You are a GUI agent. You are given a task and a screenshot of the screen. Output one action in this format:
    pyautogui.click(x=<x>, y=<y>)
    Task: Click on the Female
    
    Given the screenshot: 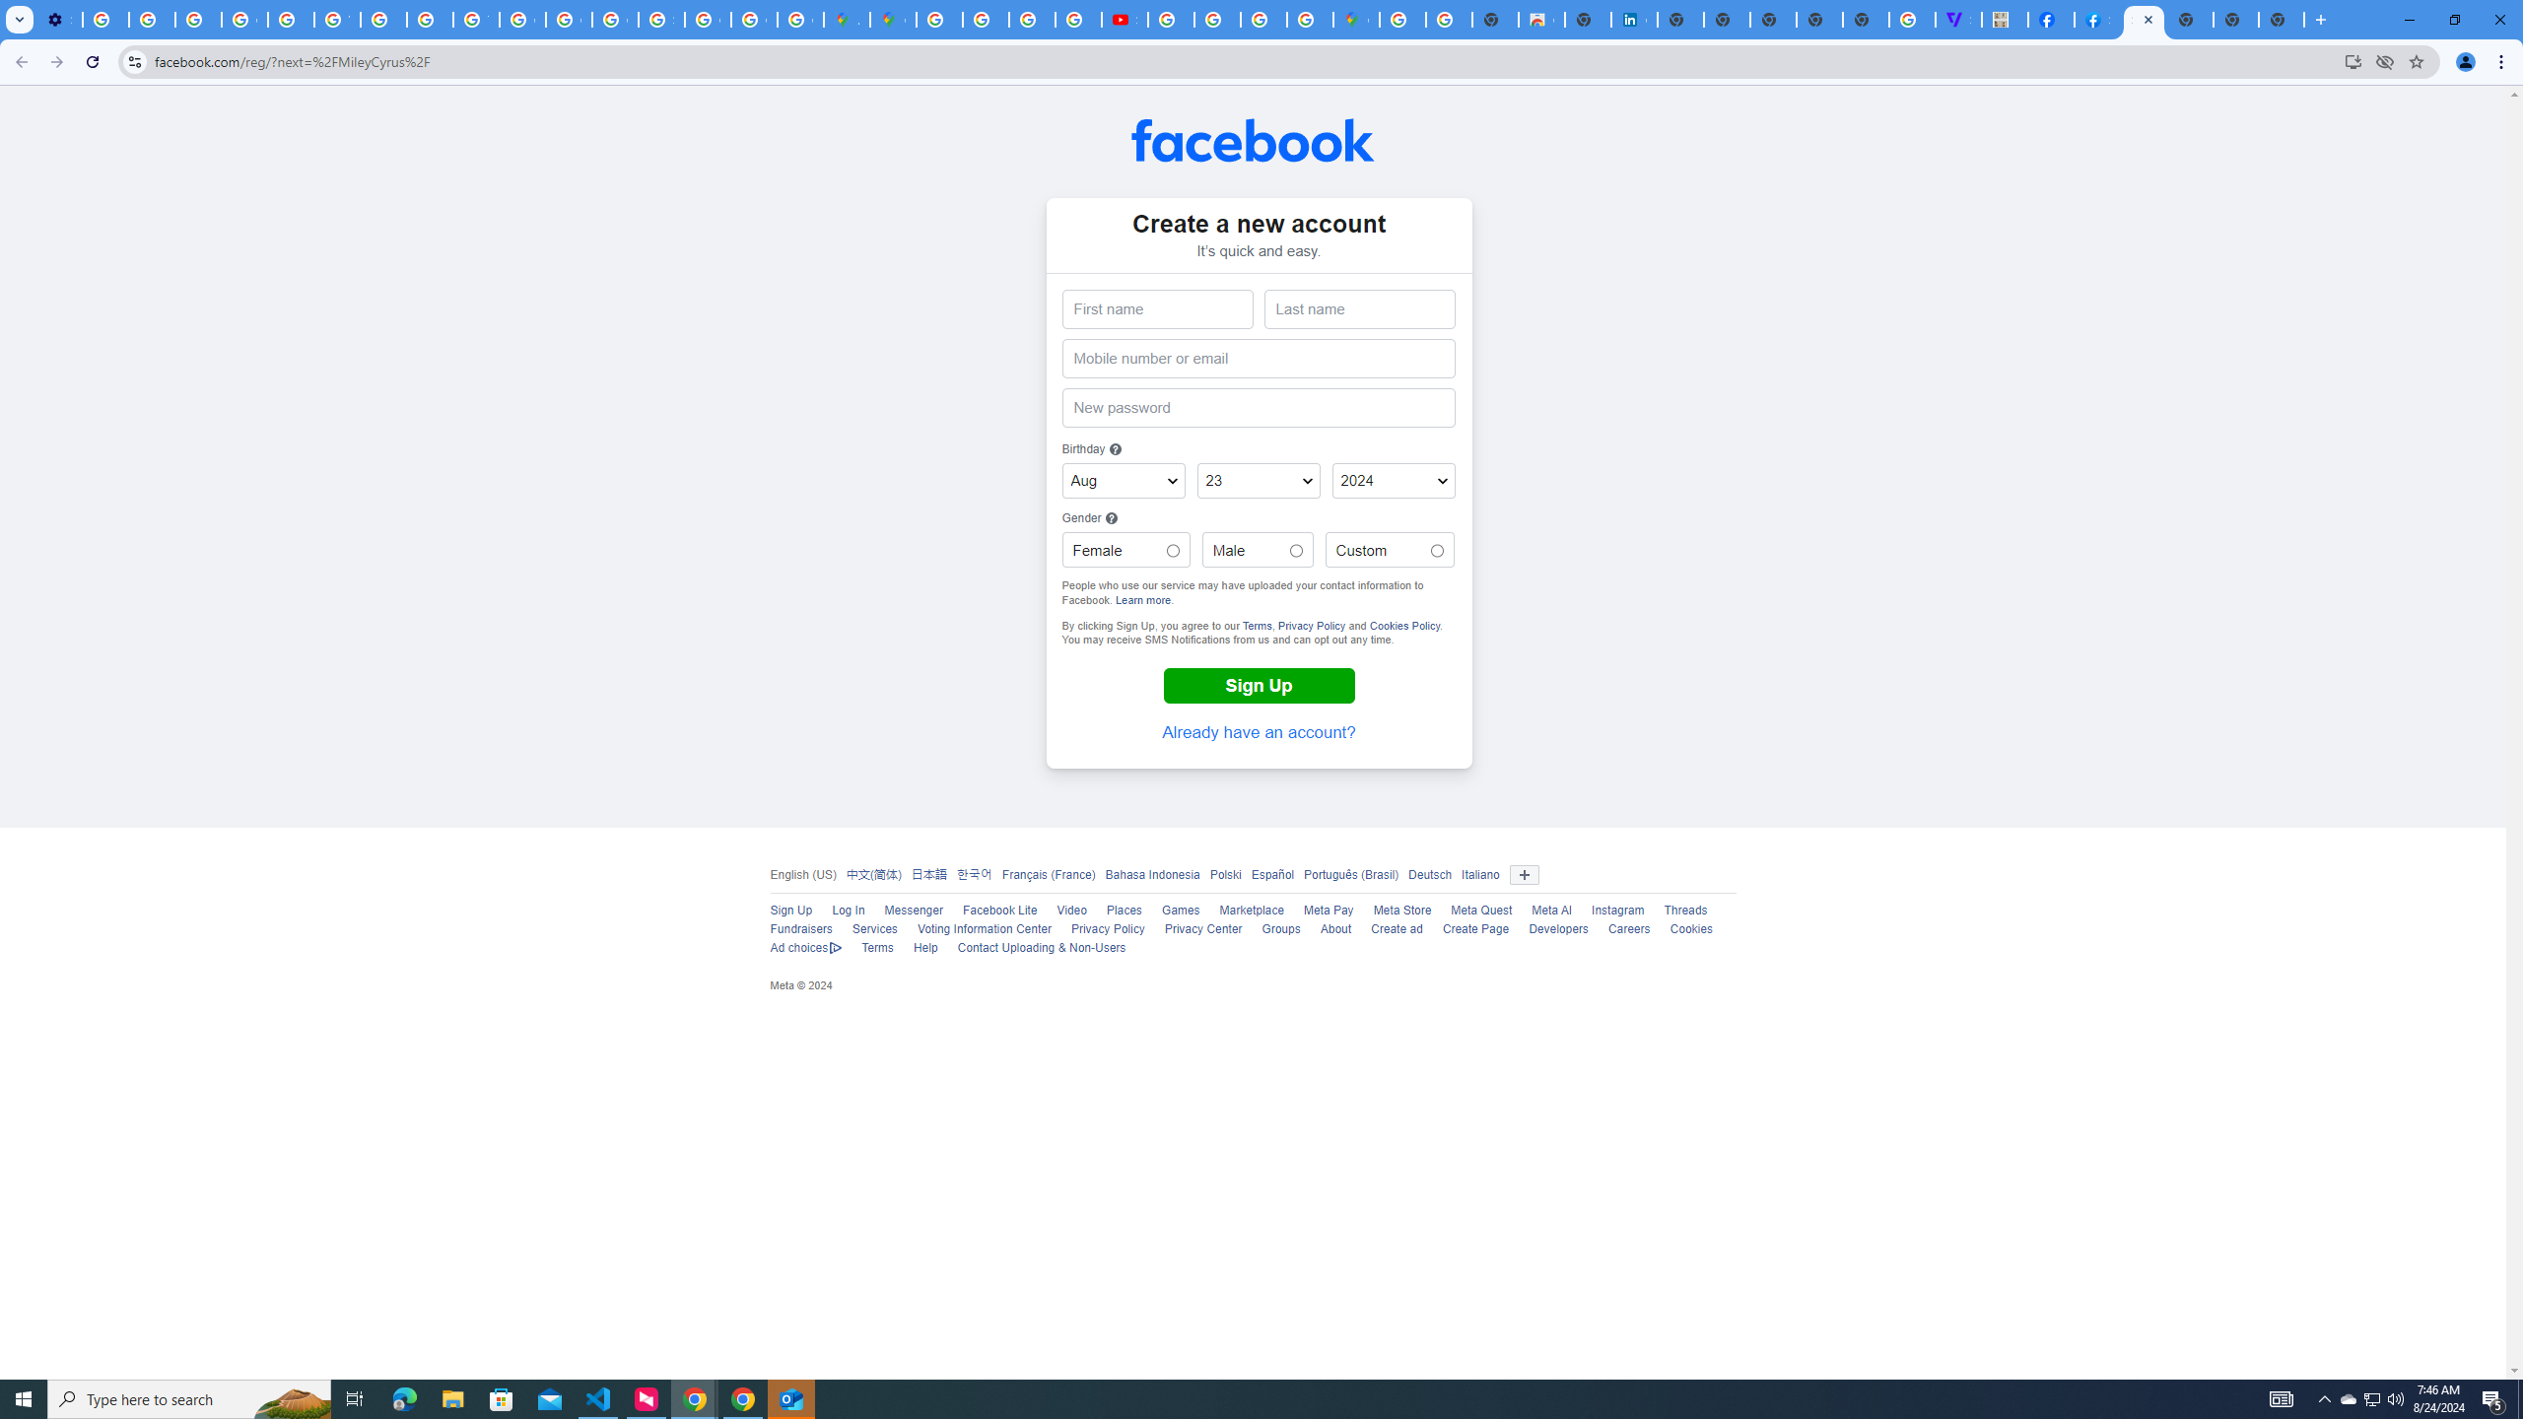 What is the action you would take?
    pyautogui.click(x=1173, y=551)
    